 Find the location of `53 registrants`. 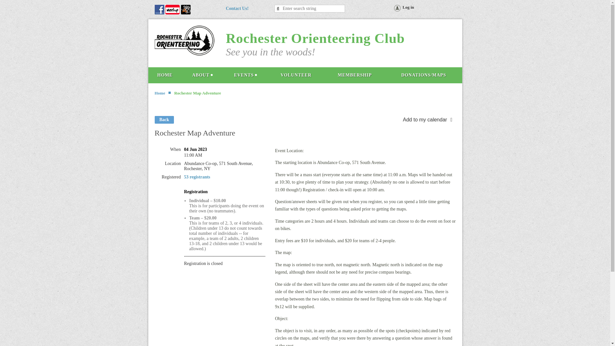

53 registrants is located at coordinates (197, 177).